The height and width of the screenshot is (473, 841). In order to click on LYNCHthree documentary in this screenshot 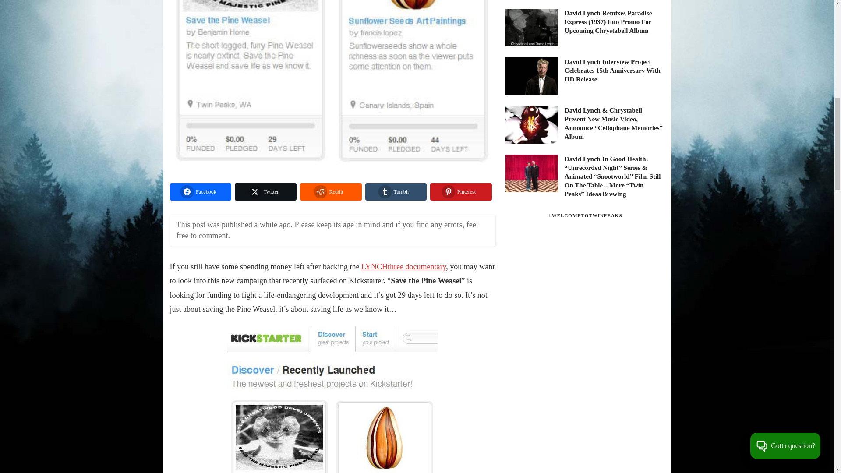, I will do `click(403, 266)`.